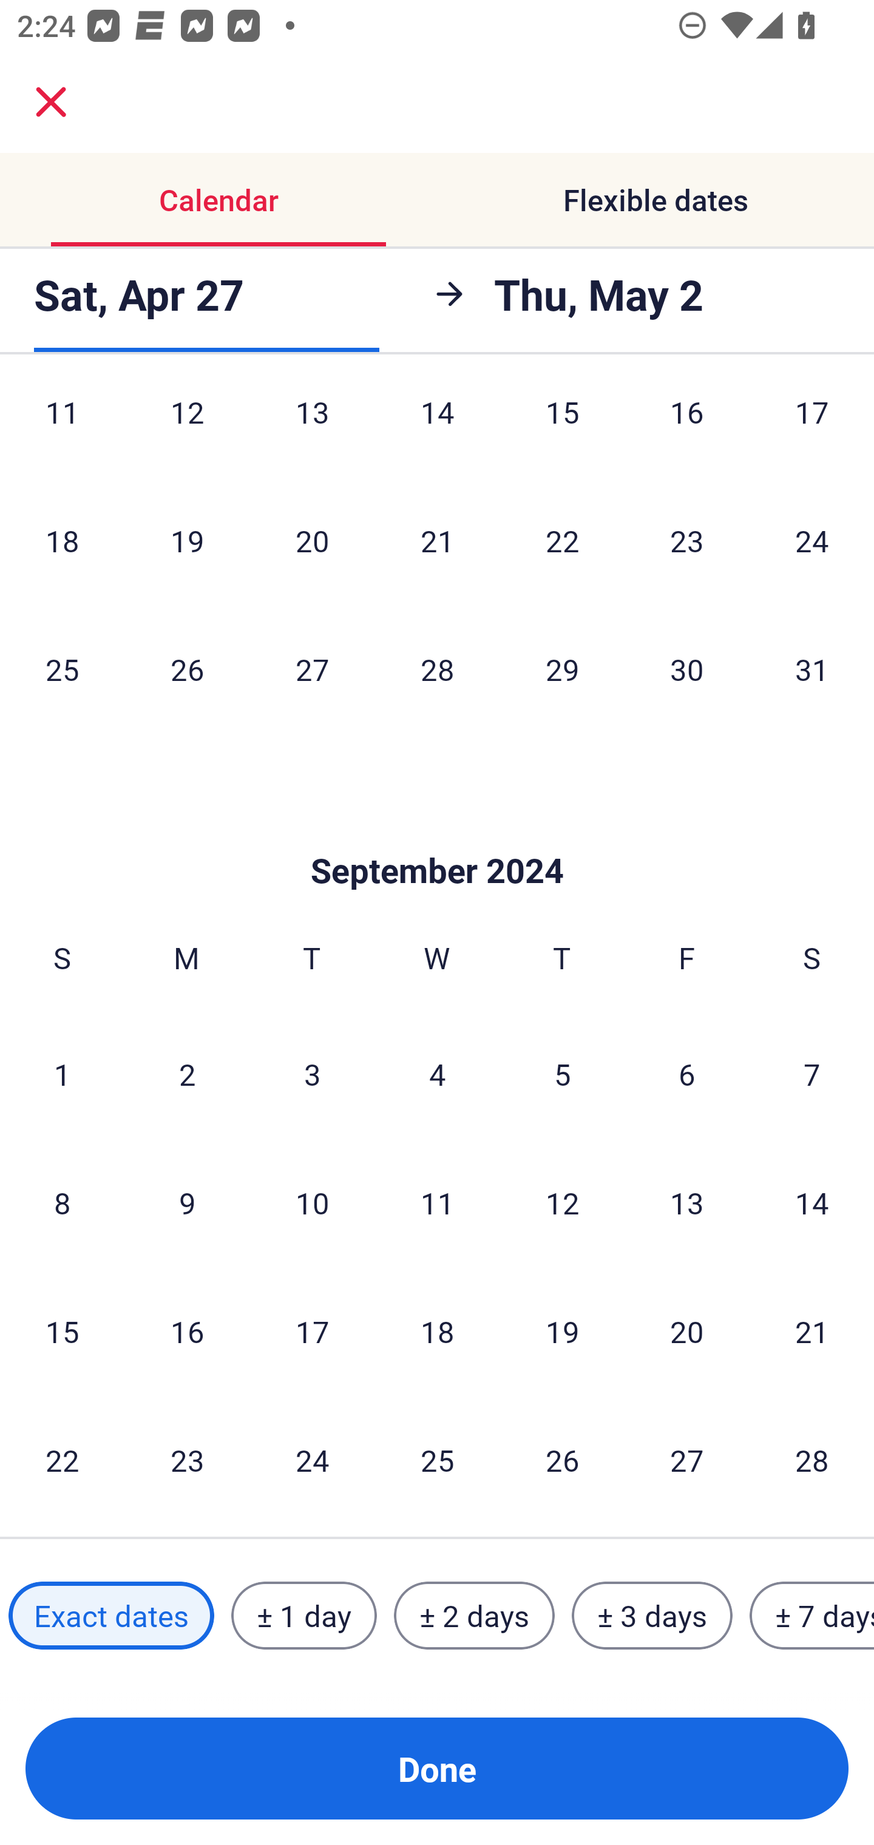 This screenshot has height=1845, width=874. What do you see at coordinates (312, 1331) in the screenshot?
I see `17 Tuesday, September 17, 2024` at bounding box center [312, 1331].